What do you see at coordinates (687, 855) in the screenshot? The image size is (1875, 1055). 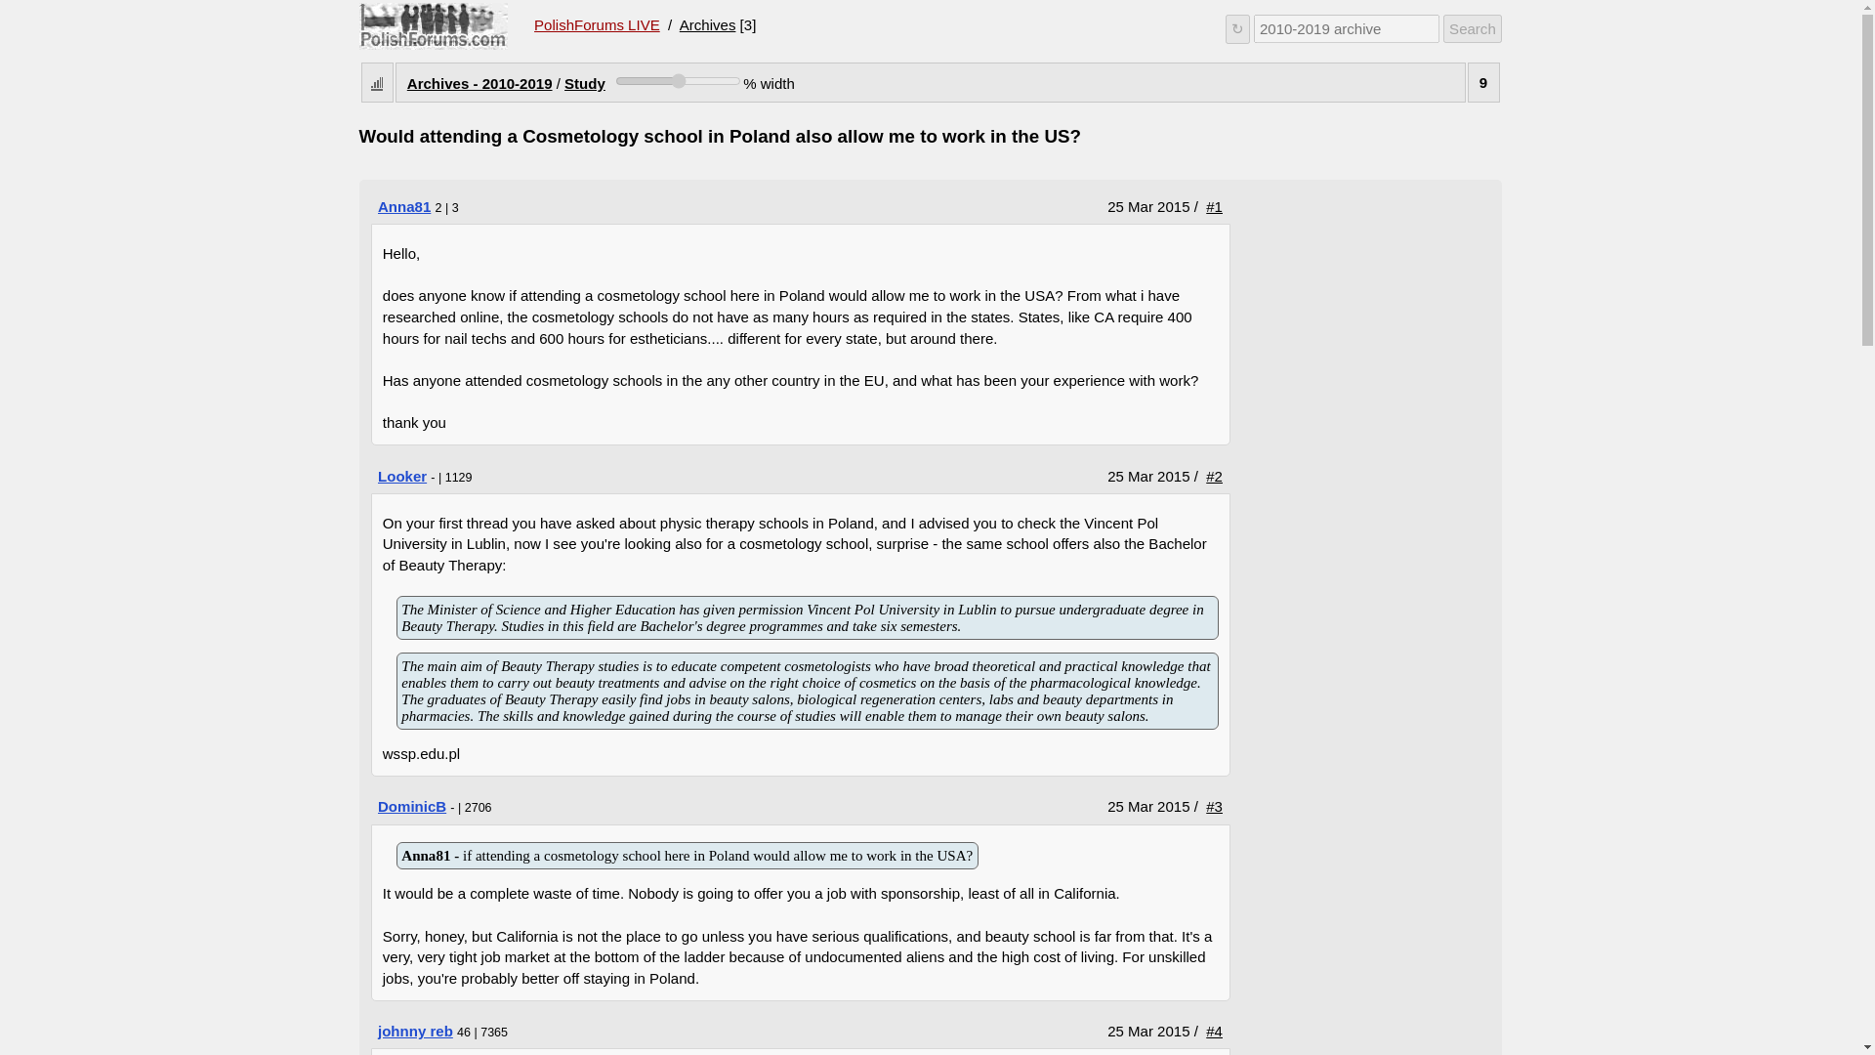 I see `Anna81` at bounding box center [687, 855].